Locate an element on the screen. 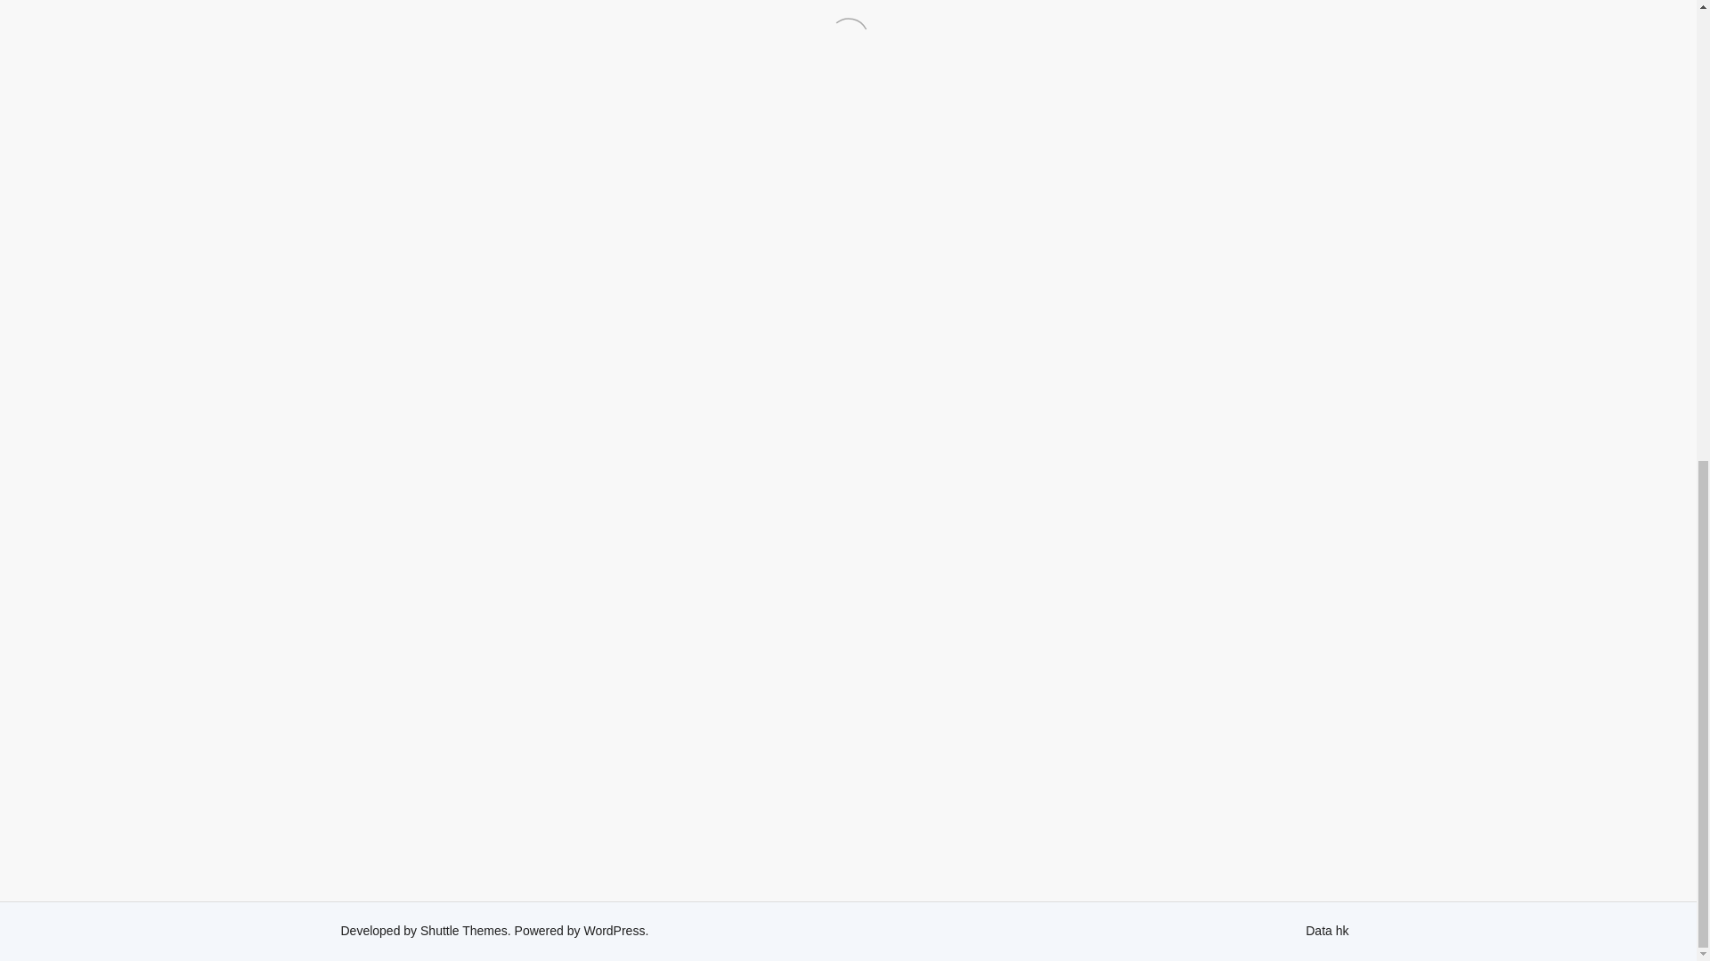 Image resolution: width=1710 pixels, height=961 pixels. PREV is located at coordinates (434, 825).